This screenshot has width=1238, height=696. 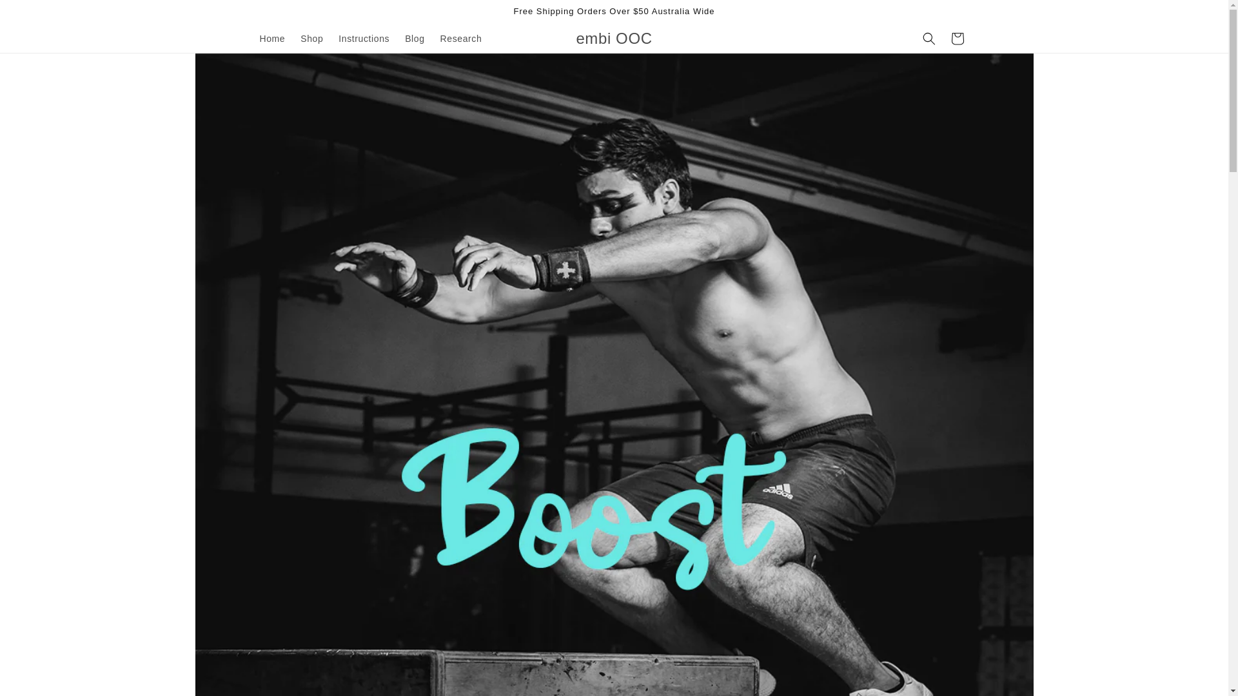 I want to click on Cart, so click(x=956, y=39).